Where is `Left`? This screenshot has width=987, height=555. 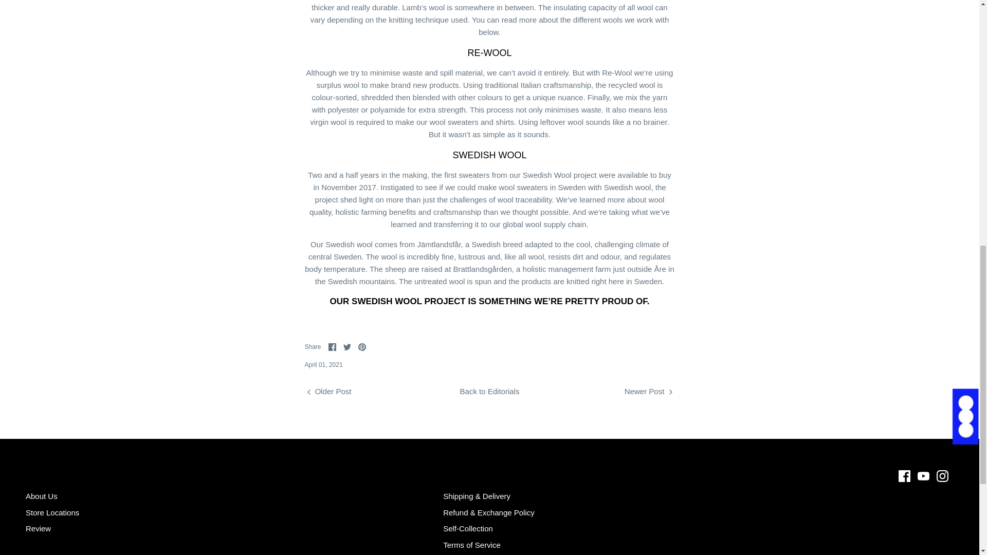
Left is located at coordinates (308, 392).